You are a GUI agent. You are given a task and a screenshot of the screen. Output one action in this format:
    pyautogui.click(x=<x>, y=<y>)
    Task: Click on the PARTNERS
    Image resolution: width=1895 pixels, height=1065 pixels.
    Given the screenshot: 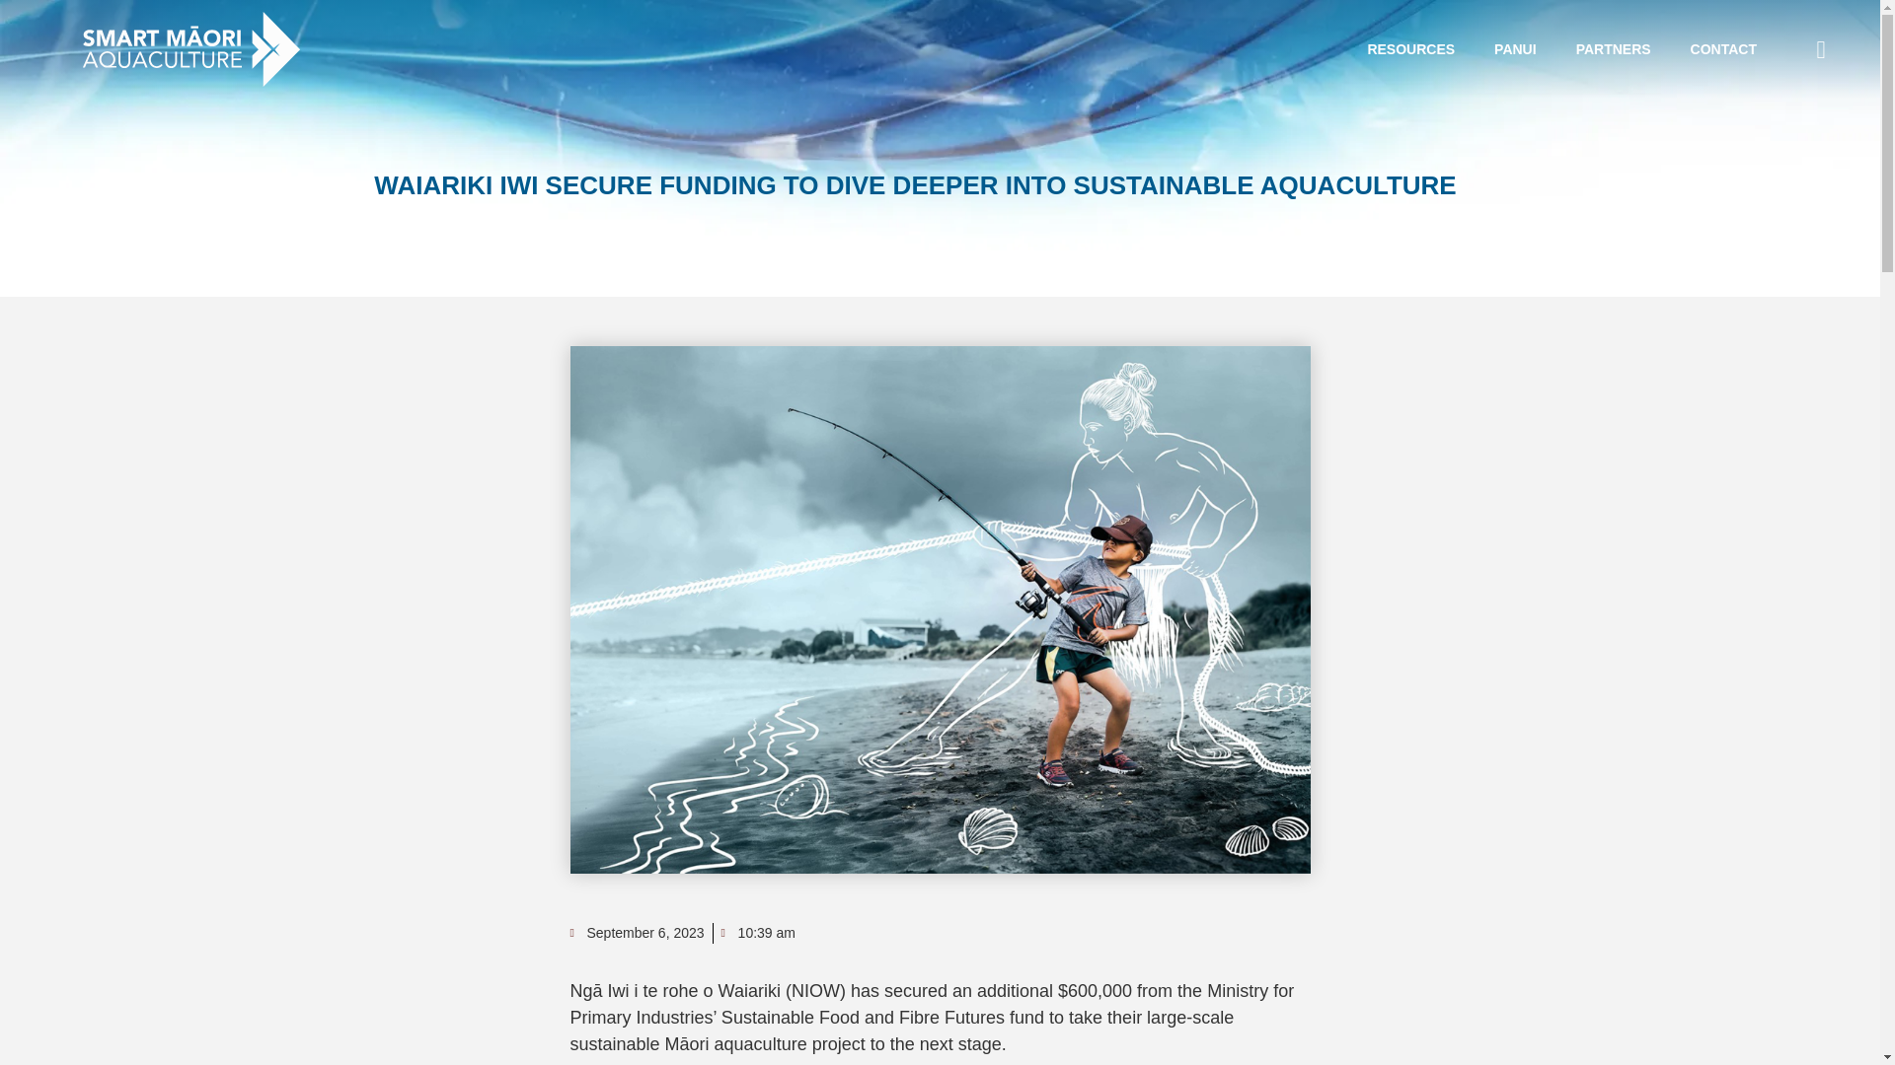 What is the action you would take?
    pyautogui.click(x=1613, y=49)
    